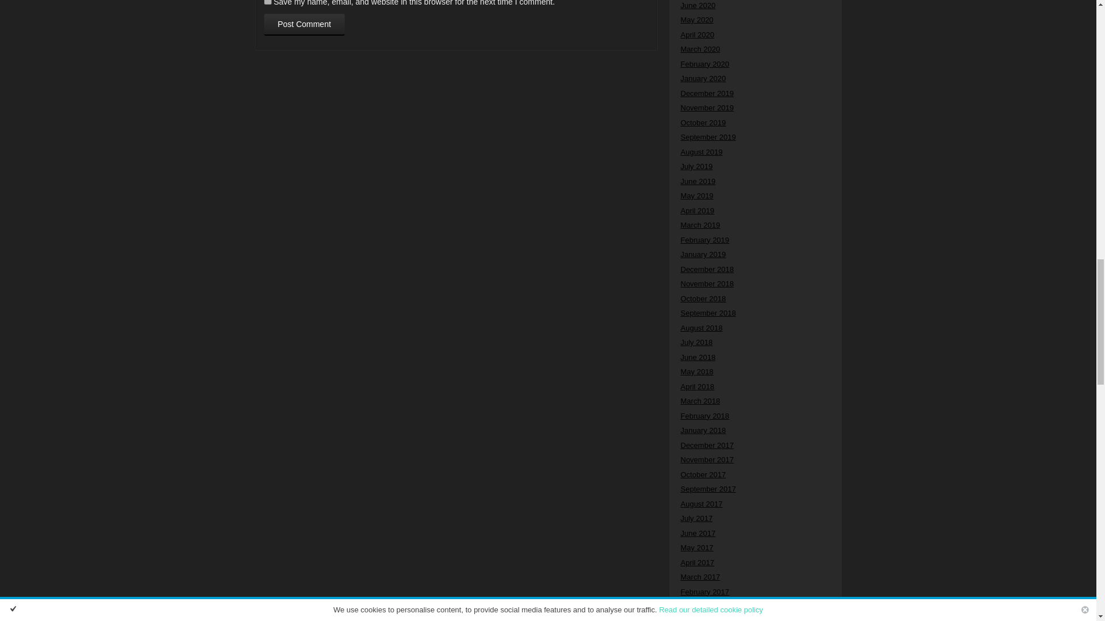 This screenshot has width=1105, height=621. I want to click on Post Comment, so click(304, 24).